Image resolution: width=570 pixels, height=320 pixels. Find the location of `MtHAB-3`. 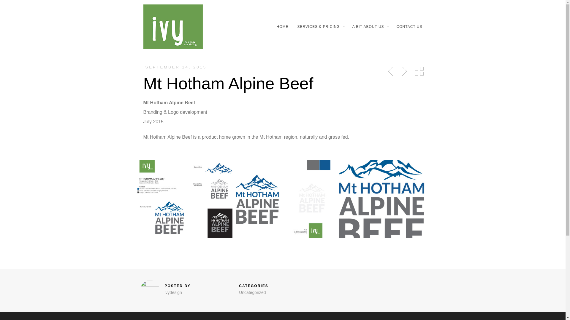

MtHAB-3 is located at coordinates (283, 199).